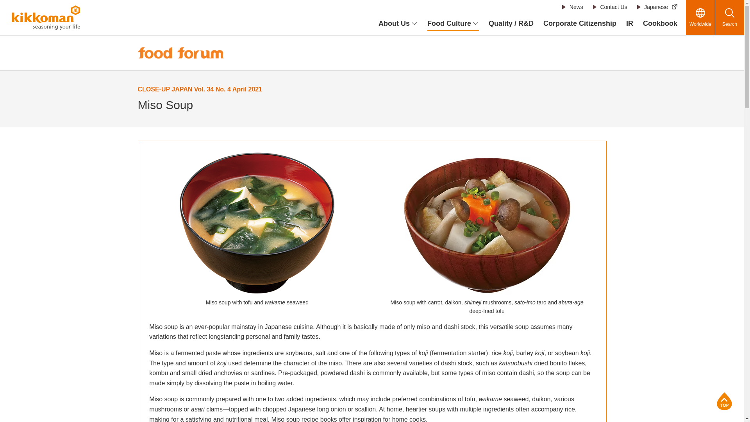  I want to click on Food Culture, so click(453, 23).